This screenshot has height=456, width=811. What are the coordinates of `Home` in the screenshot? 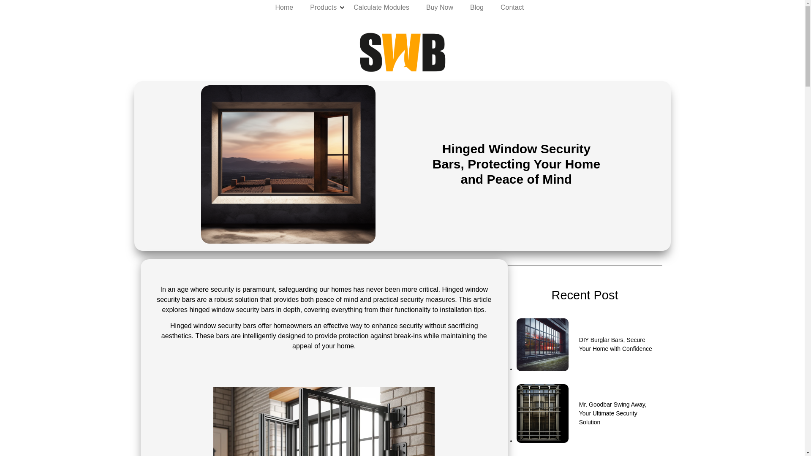 It's located at (284, 7).